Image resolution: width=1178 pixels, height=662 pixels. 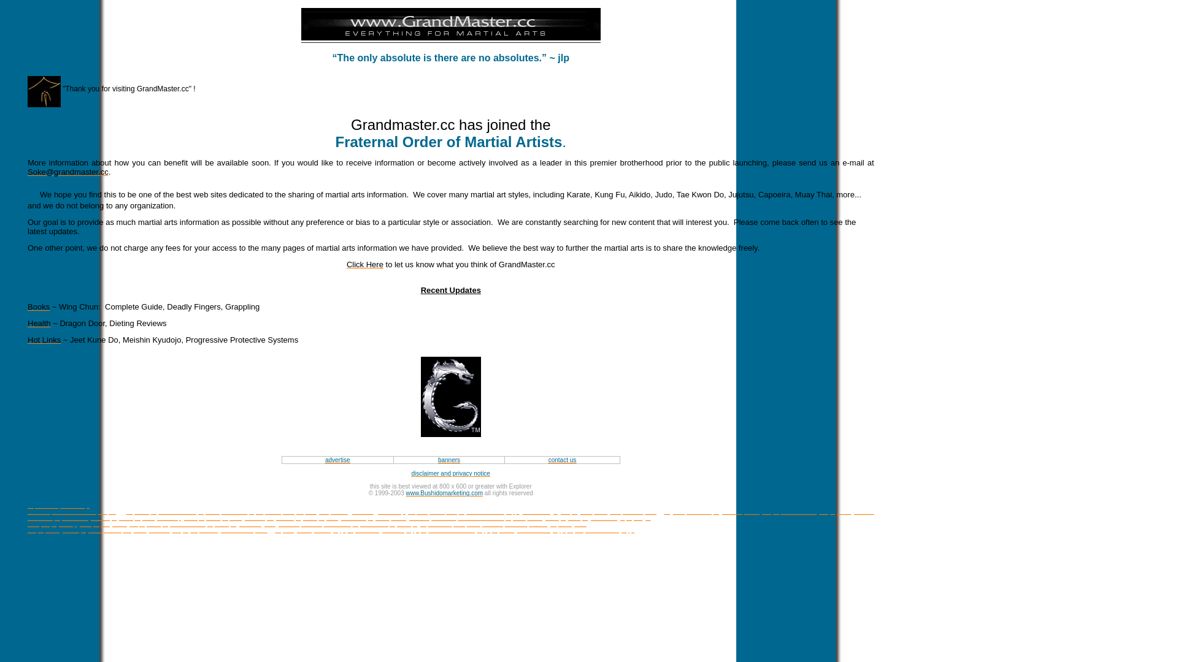 I want to click on https://ligasedayu.netlify.app/, so click(x=310, y=530).